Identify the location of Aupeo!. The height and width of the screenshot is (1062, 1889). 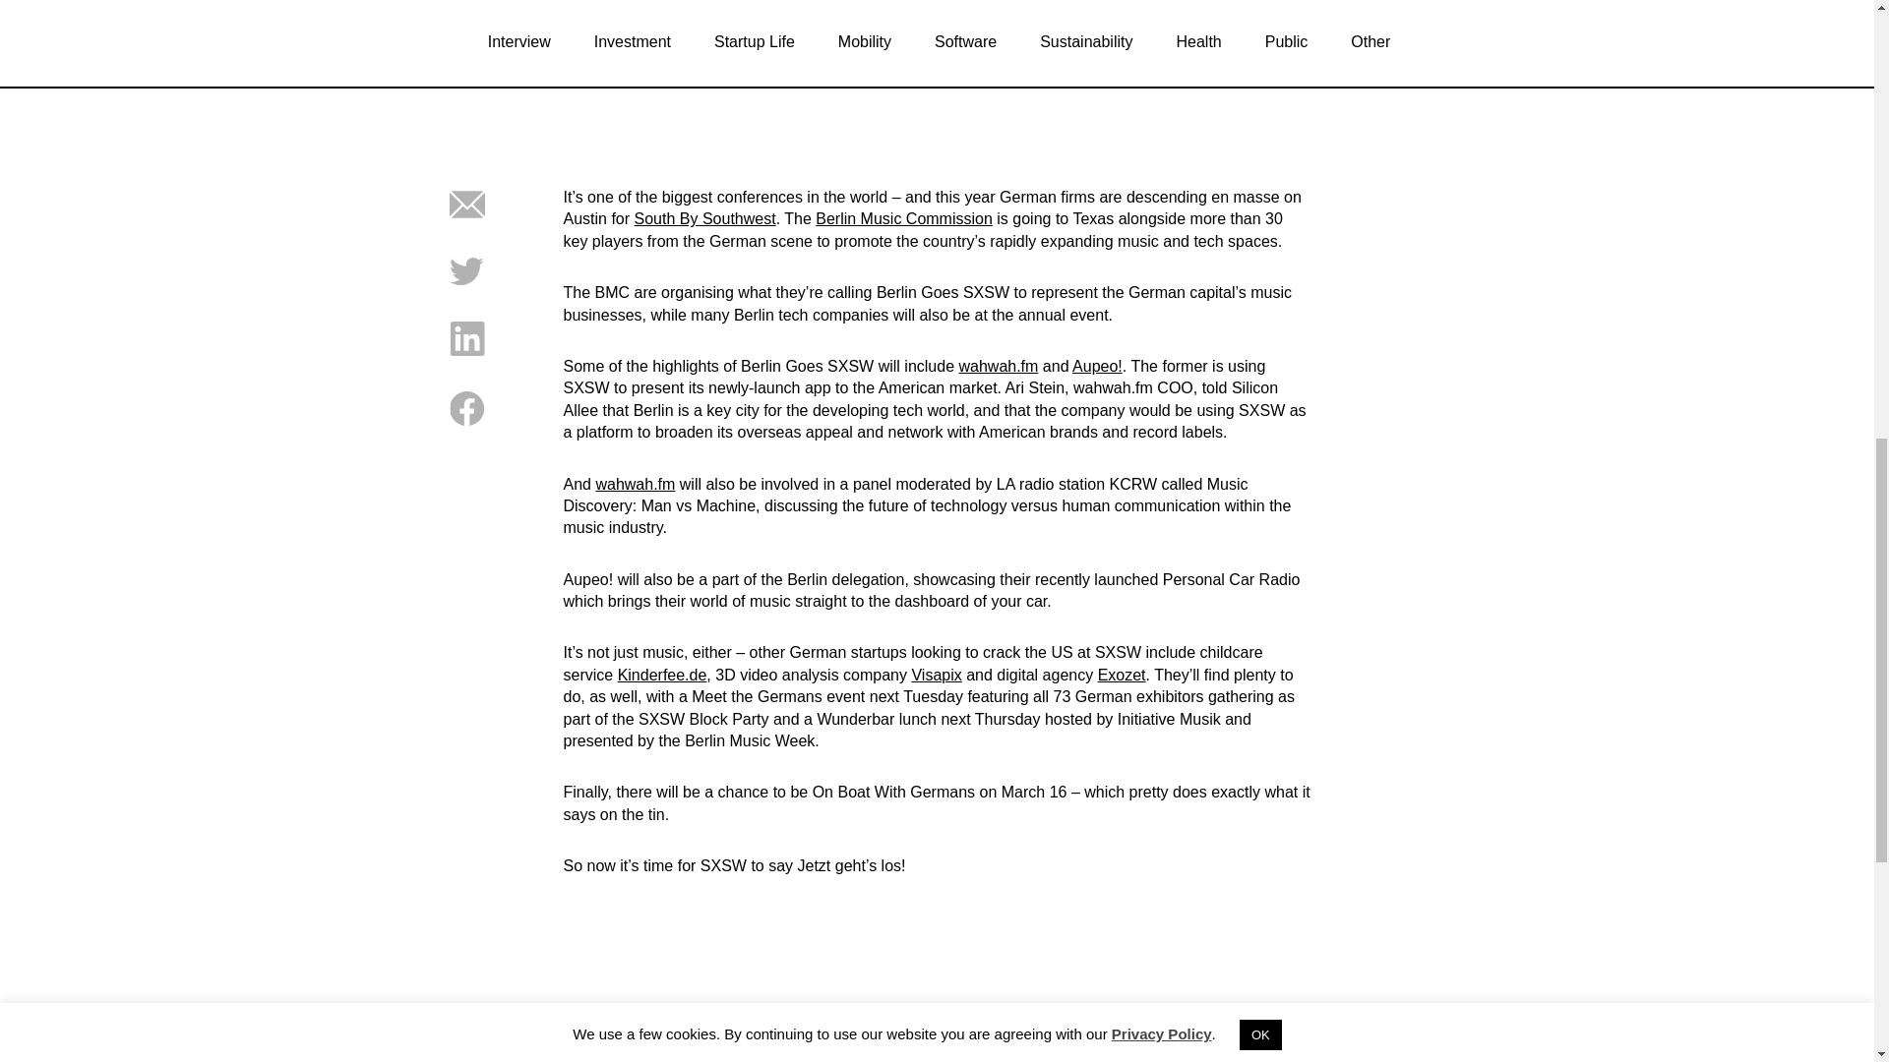
(1097, 366).